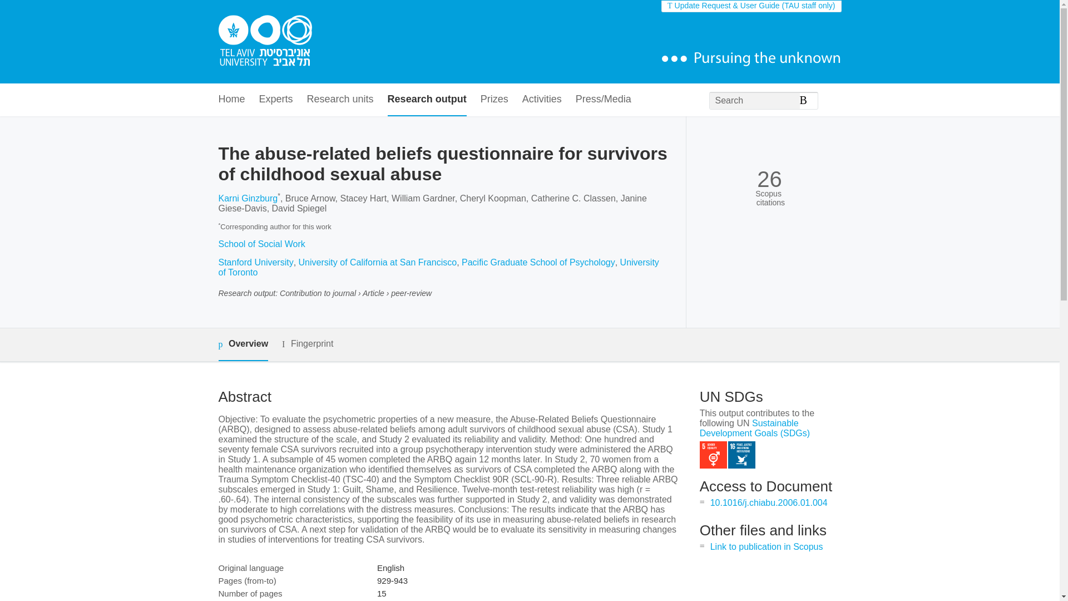 The image size is (1068, 601). Describe the element at coordinates (713, 455) in the screenshot. I see `SDG 5 - Gender Equality` at that location.